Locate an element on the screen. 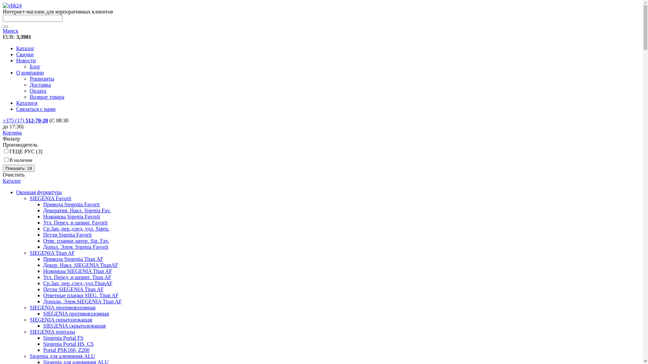  Portal PSK160, Z200 is located at coordinates (66, 350).